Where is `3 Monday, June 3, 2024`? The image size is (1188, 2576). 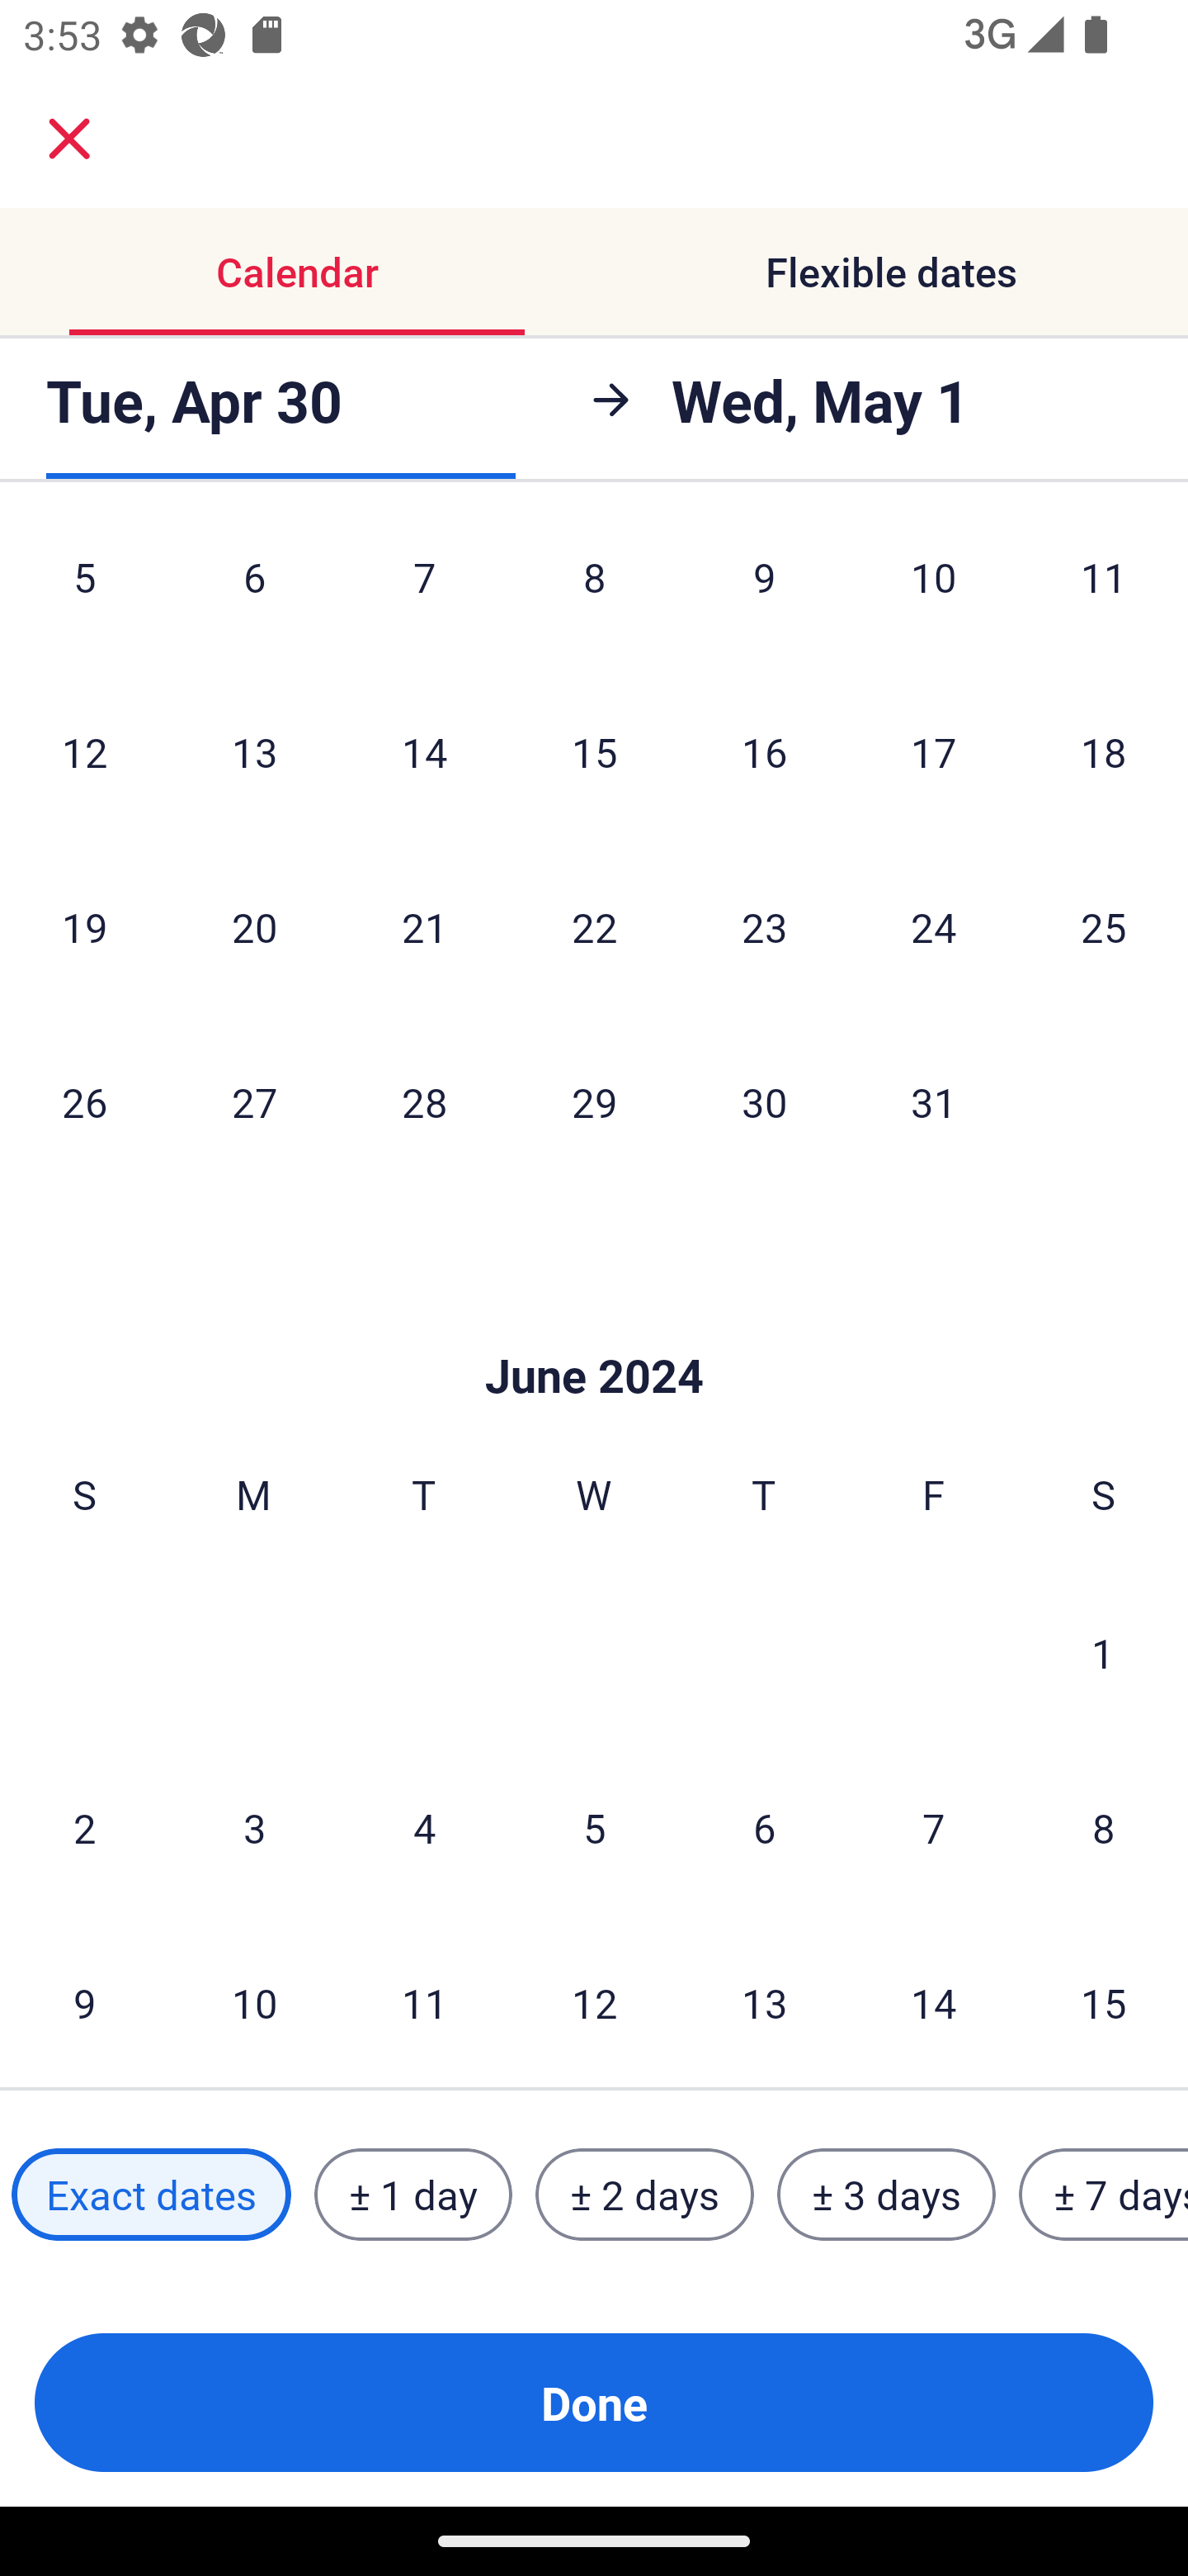
3 Monday, June 3, 2024 is located at coordinates (254, 1828).